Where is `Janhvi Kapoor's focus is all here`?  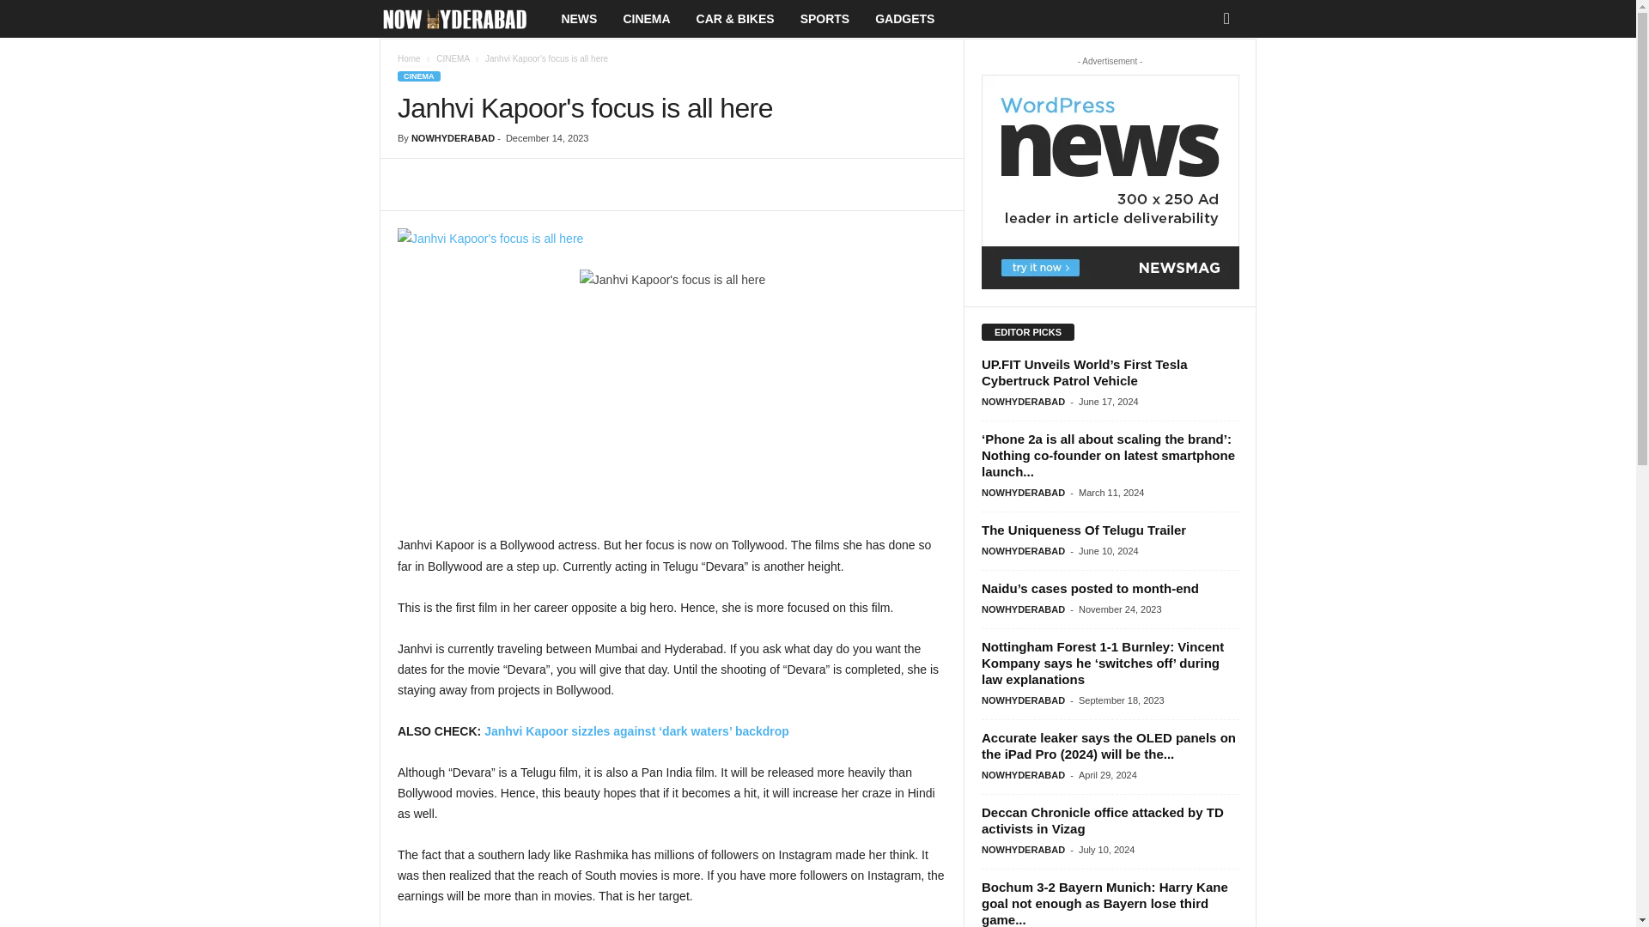 Janhvi Kapoor's focus is all here is located at coordinates (672, 239).